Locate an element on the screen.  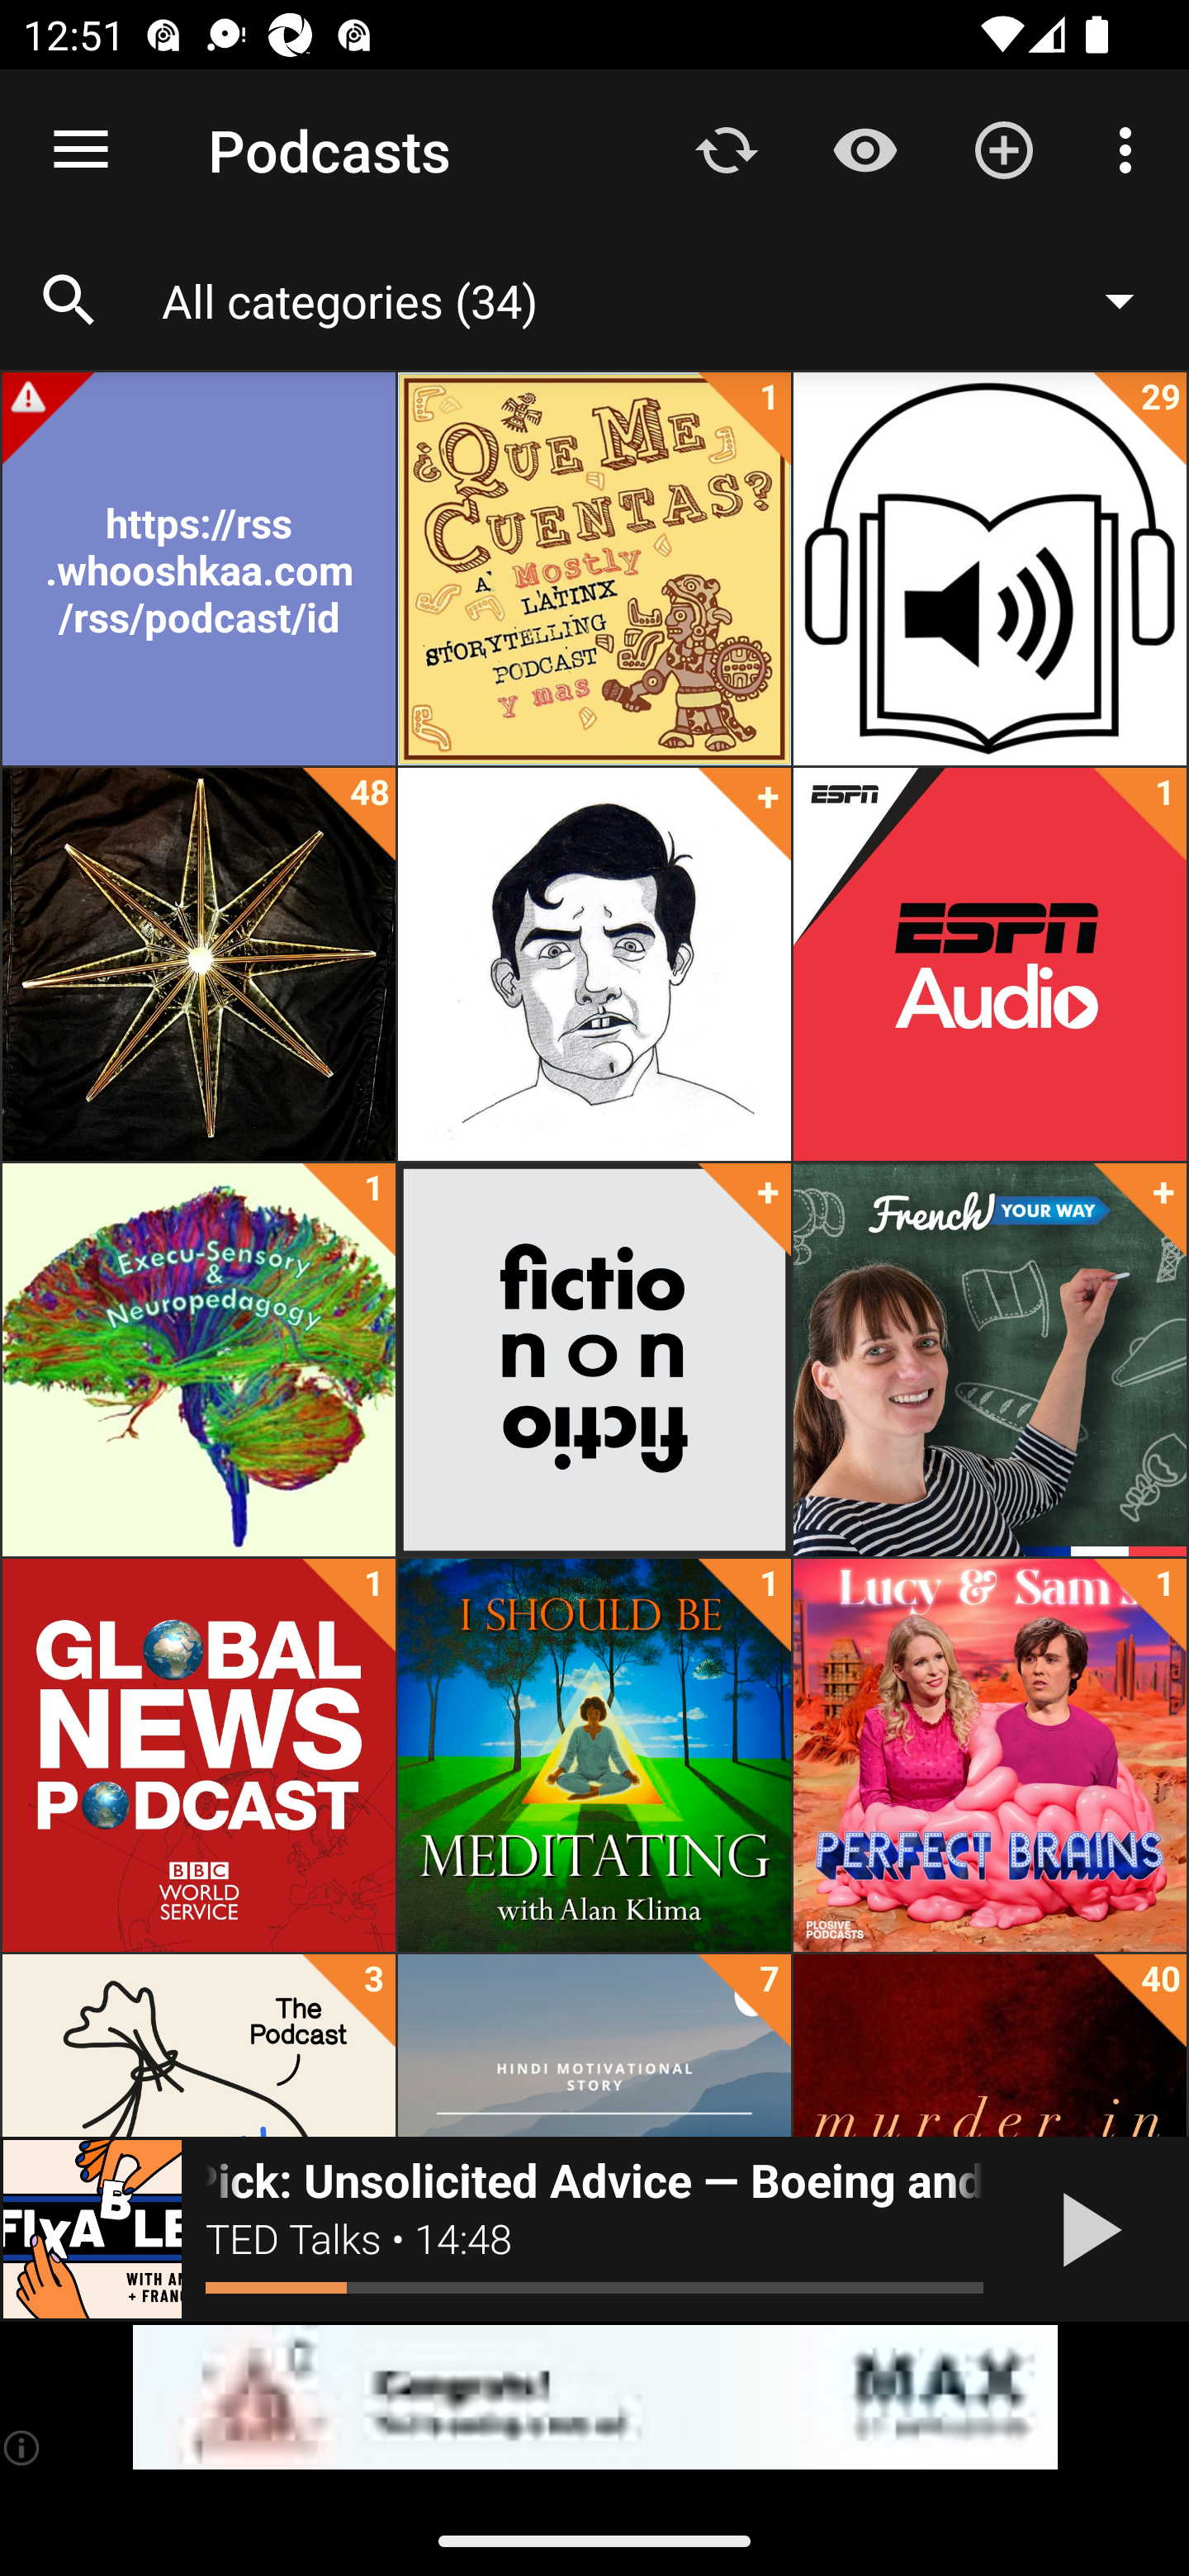
Audiobooks 29 is located at coordinates (989, 569).